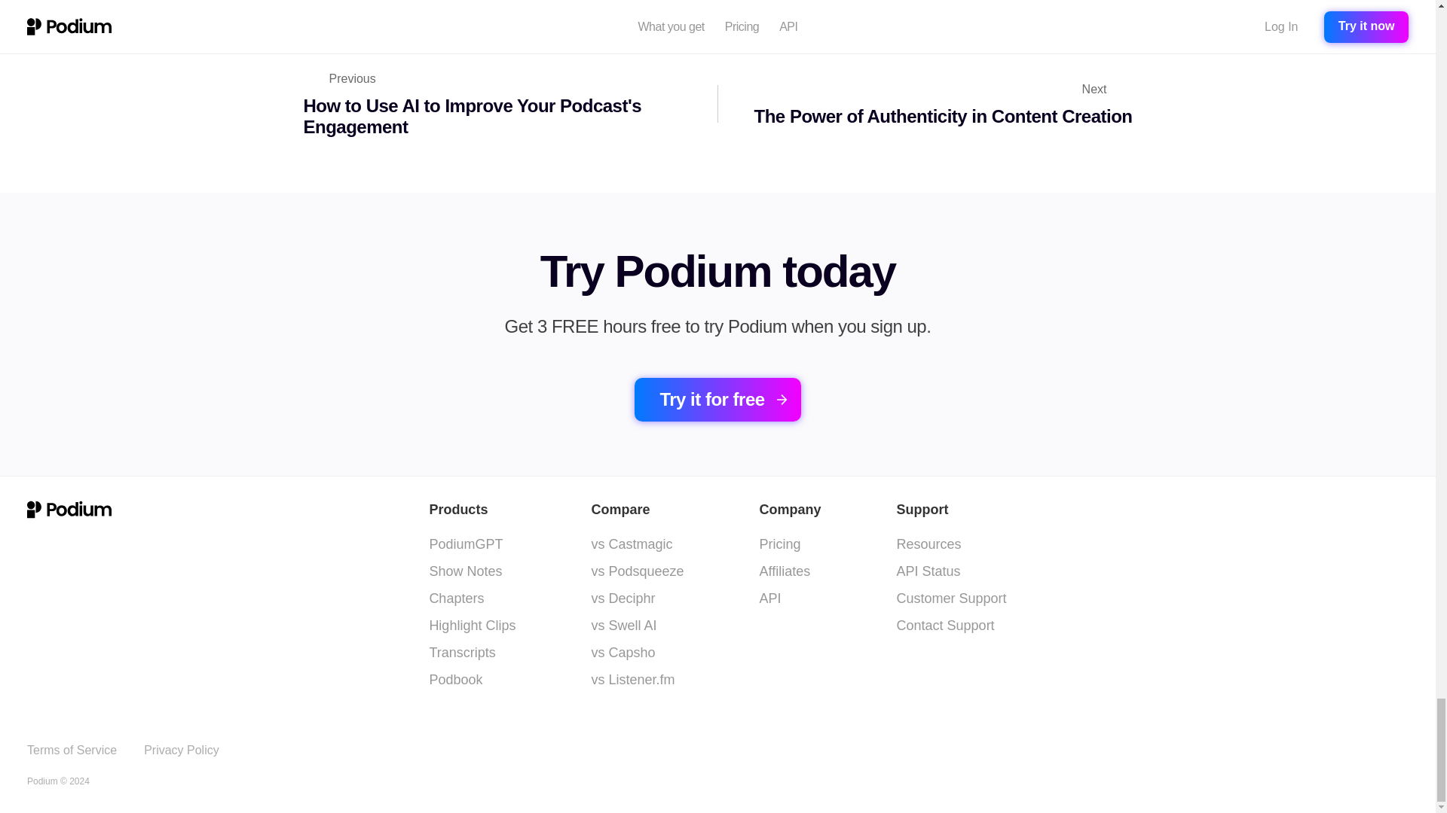 The height and width of the screenshot is (813, 1447). Describe the element at coordinates (506, 104) in the screenshot. I see `vs Deciphr` at that location.